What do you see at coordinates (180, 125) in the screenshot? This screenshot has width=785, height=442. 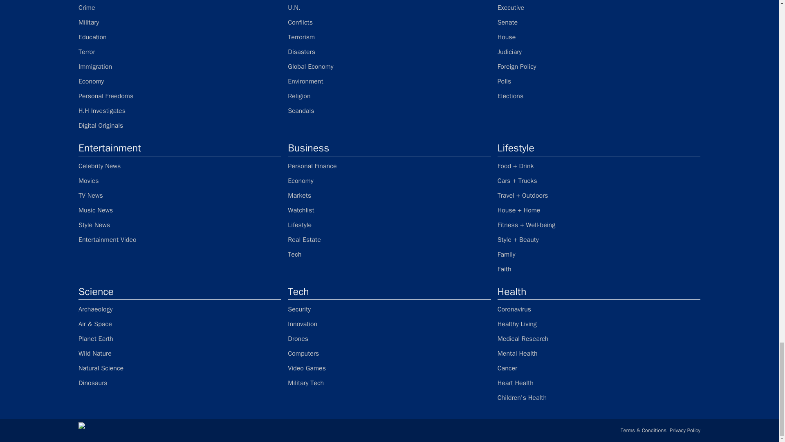 I see `Digital Originals` at bounding box center [180, 125].